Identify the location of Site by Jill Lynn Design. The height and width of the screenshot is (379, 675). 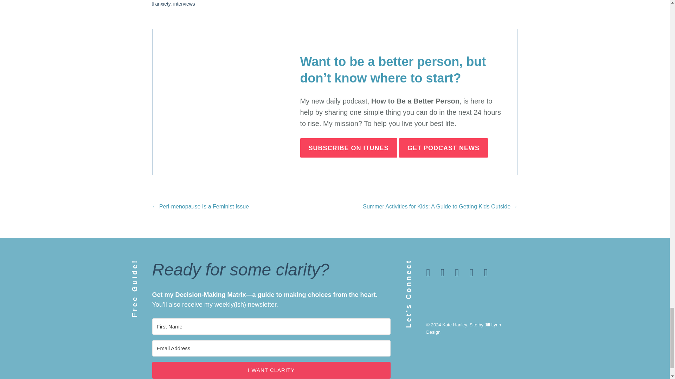
(463, 328).